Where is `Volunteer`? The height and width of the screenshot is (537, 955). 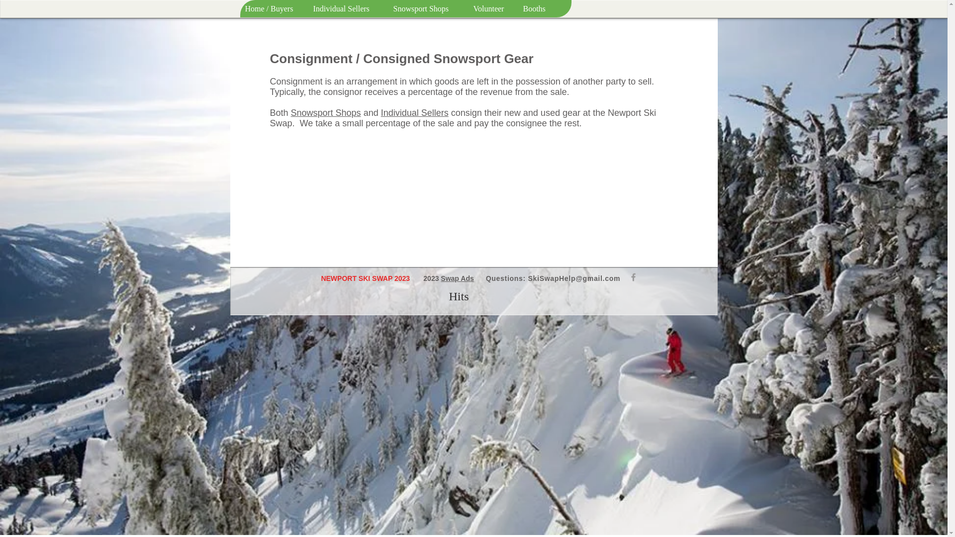 Volunteer is located at coordinates (492, 8).